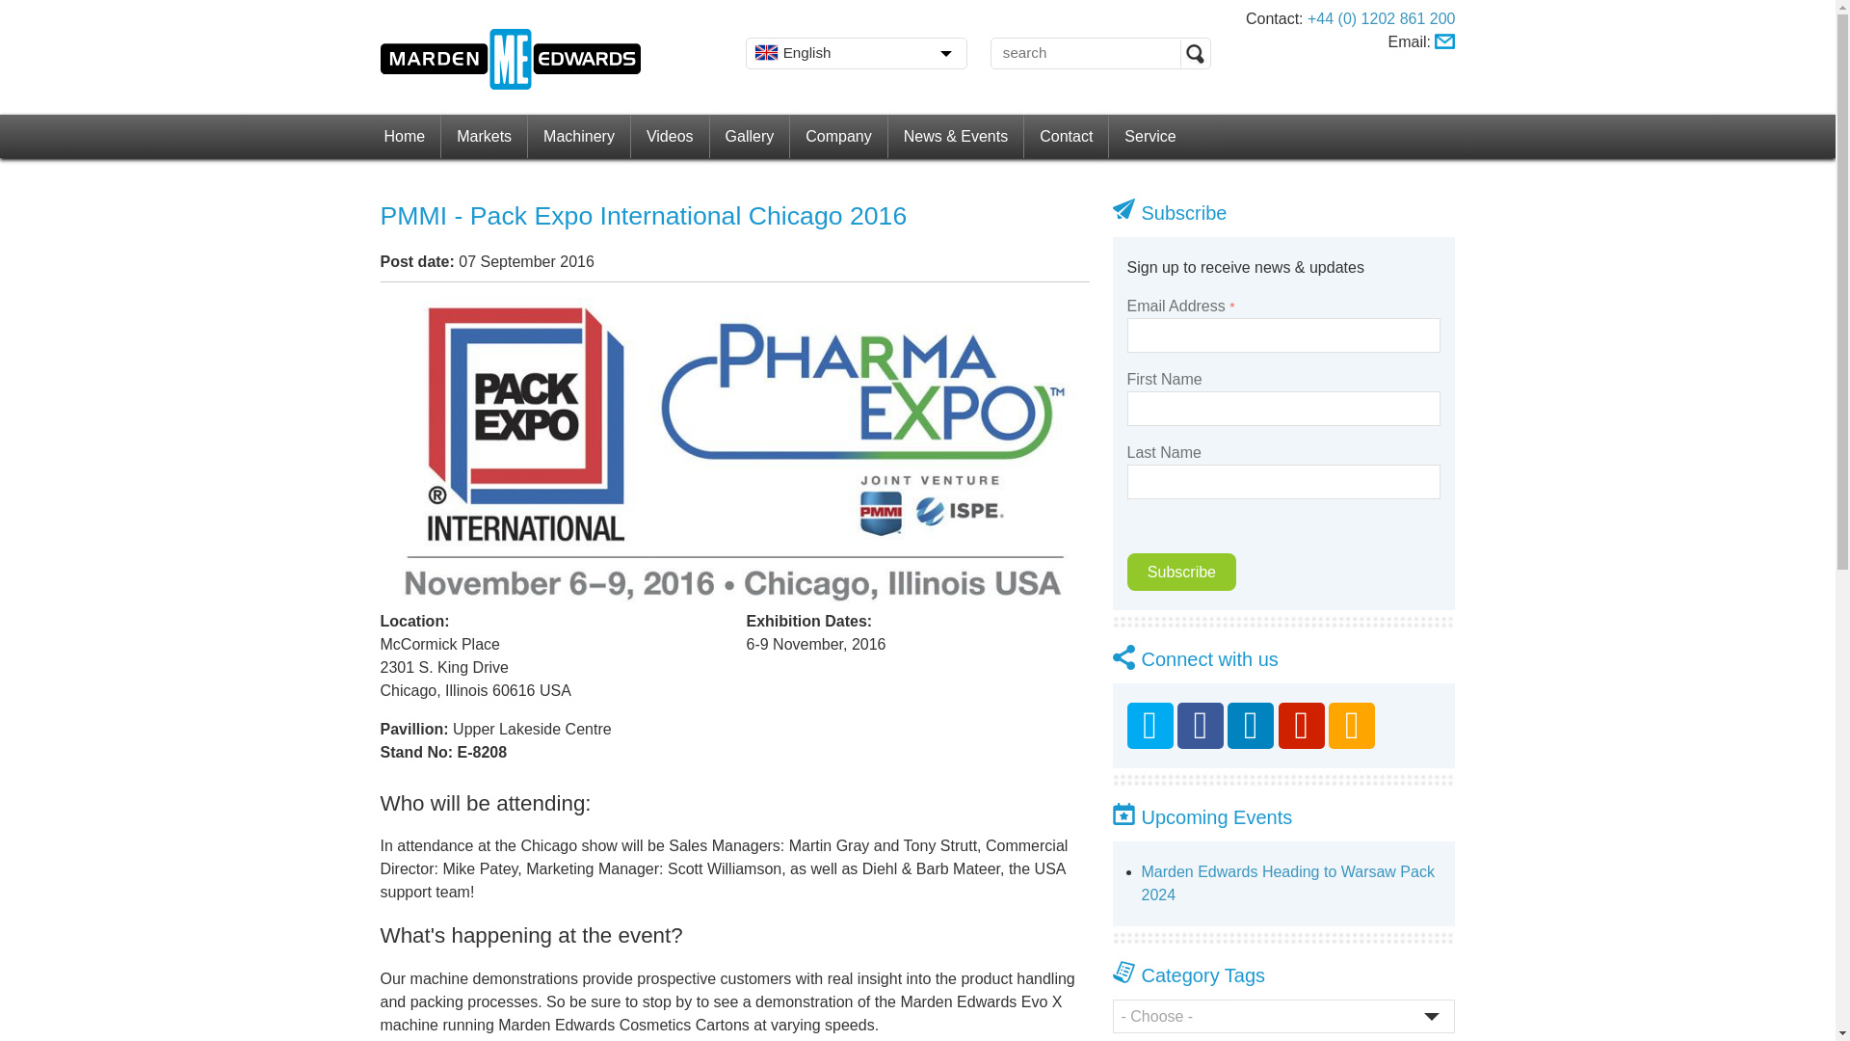 The image size is (1850, 1041). Describe the element at coordinates (484, 136) in the screenshot. I see `Markets` at that location.